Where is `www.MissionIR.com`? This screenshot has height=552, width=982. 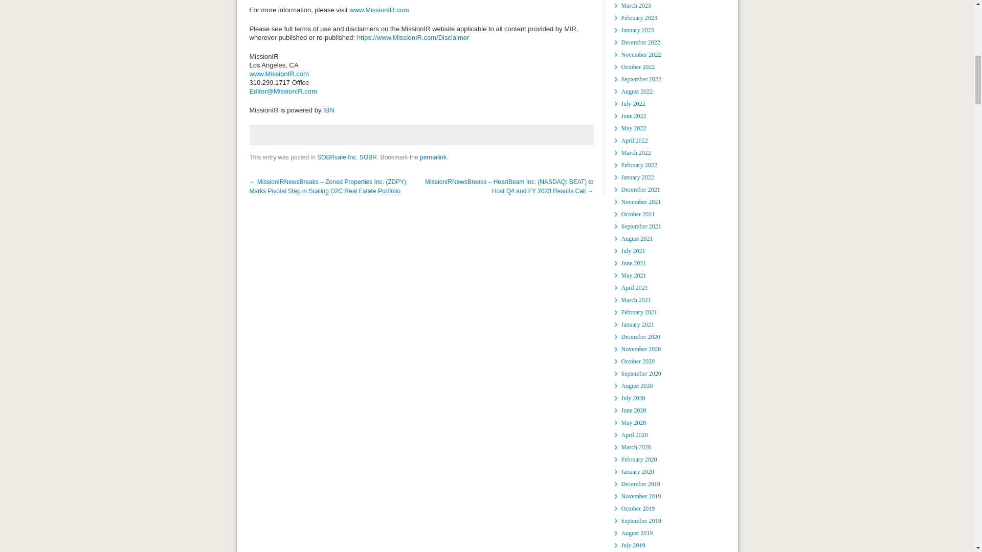
www.MissionIR.com is located at coordinates (378, 10).